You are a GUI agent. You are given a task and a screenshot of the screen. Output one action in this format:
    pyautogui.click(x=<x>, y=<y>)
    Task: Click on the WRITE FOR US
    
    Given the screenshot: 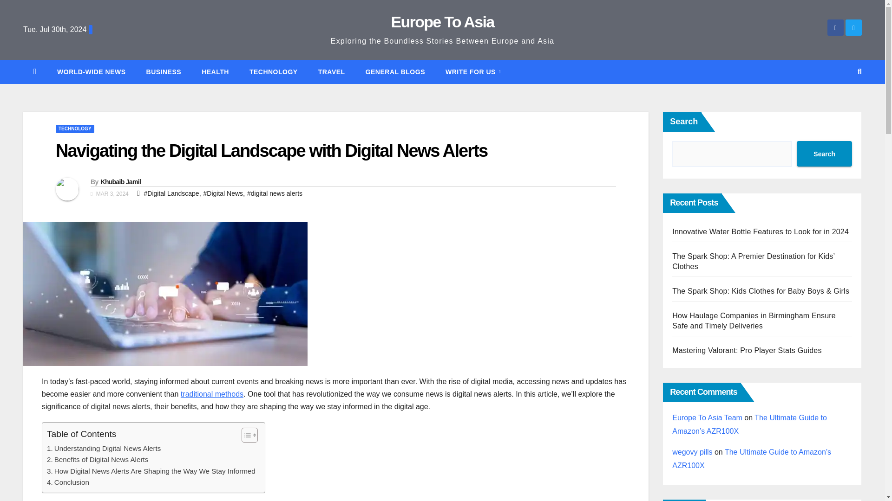 What is the action you would take?
    pyautogui.click(x=473, y=71)
    